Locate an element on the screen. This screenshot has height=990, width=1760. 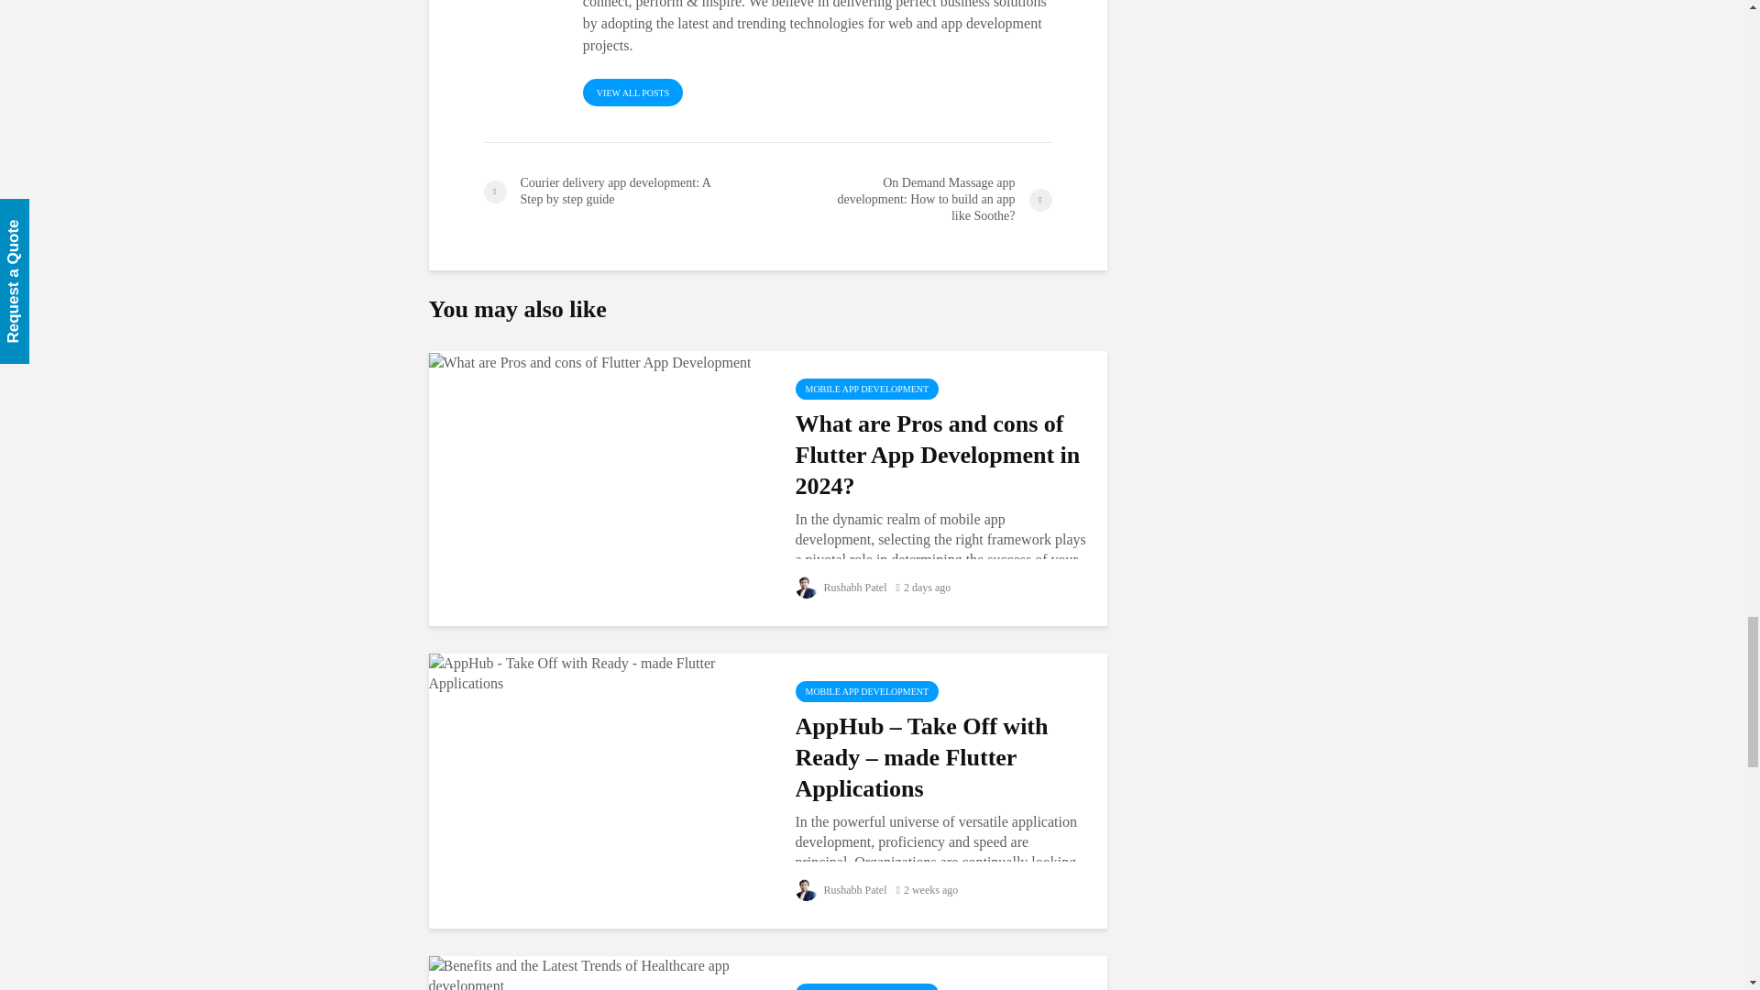
What are Pros and cons of Flutter App Development in 2024? is located at coordinates (590, 359).